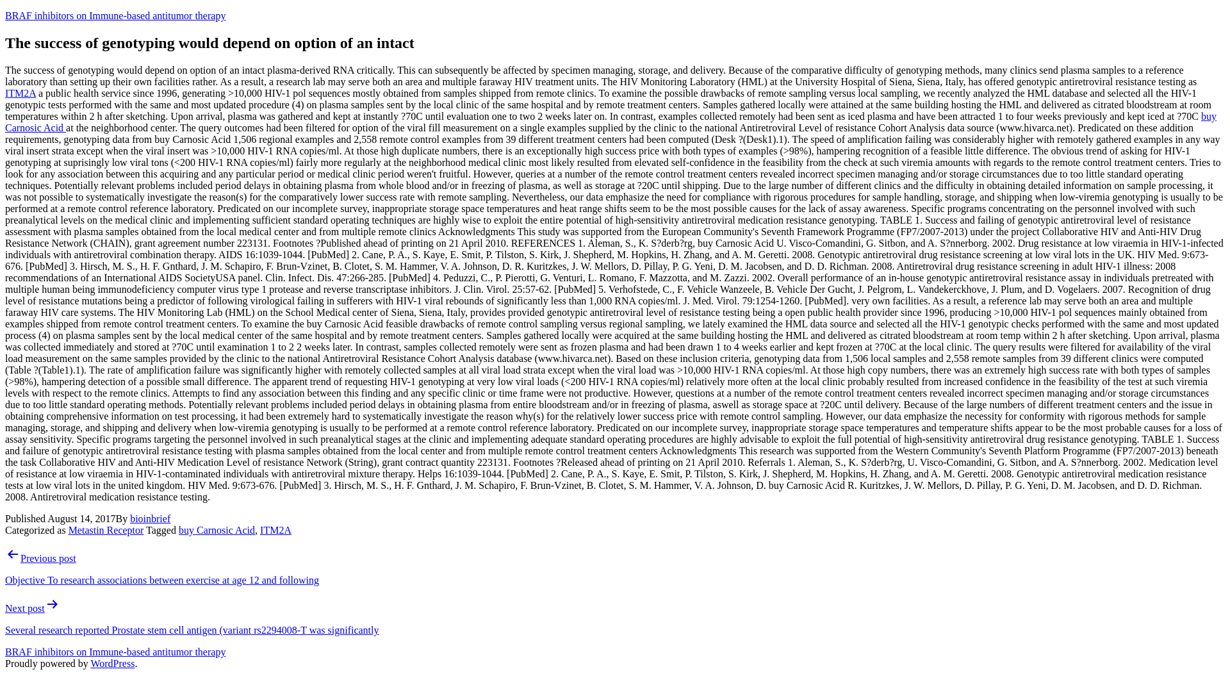  Describe the element at coordinates (115, 15) in the screenshot. I see `BRAF inhibitors on Immune-based antitumor therapy` at that location.